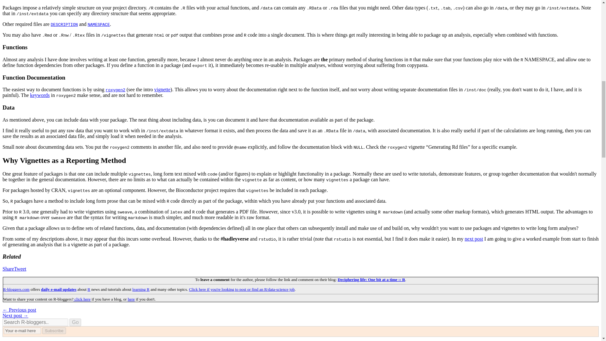  I want to click on Go, so click(75, 322).